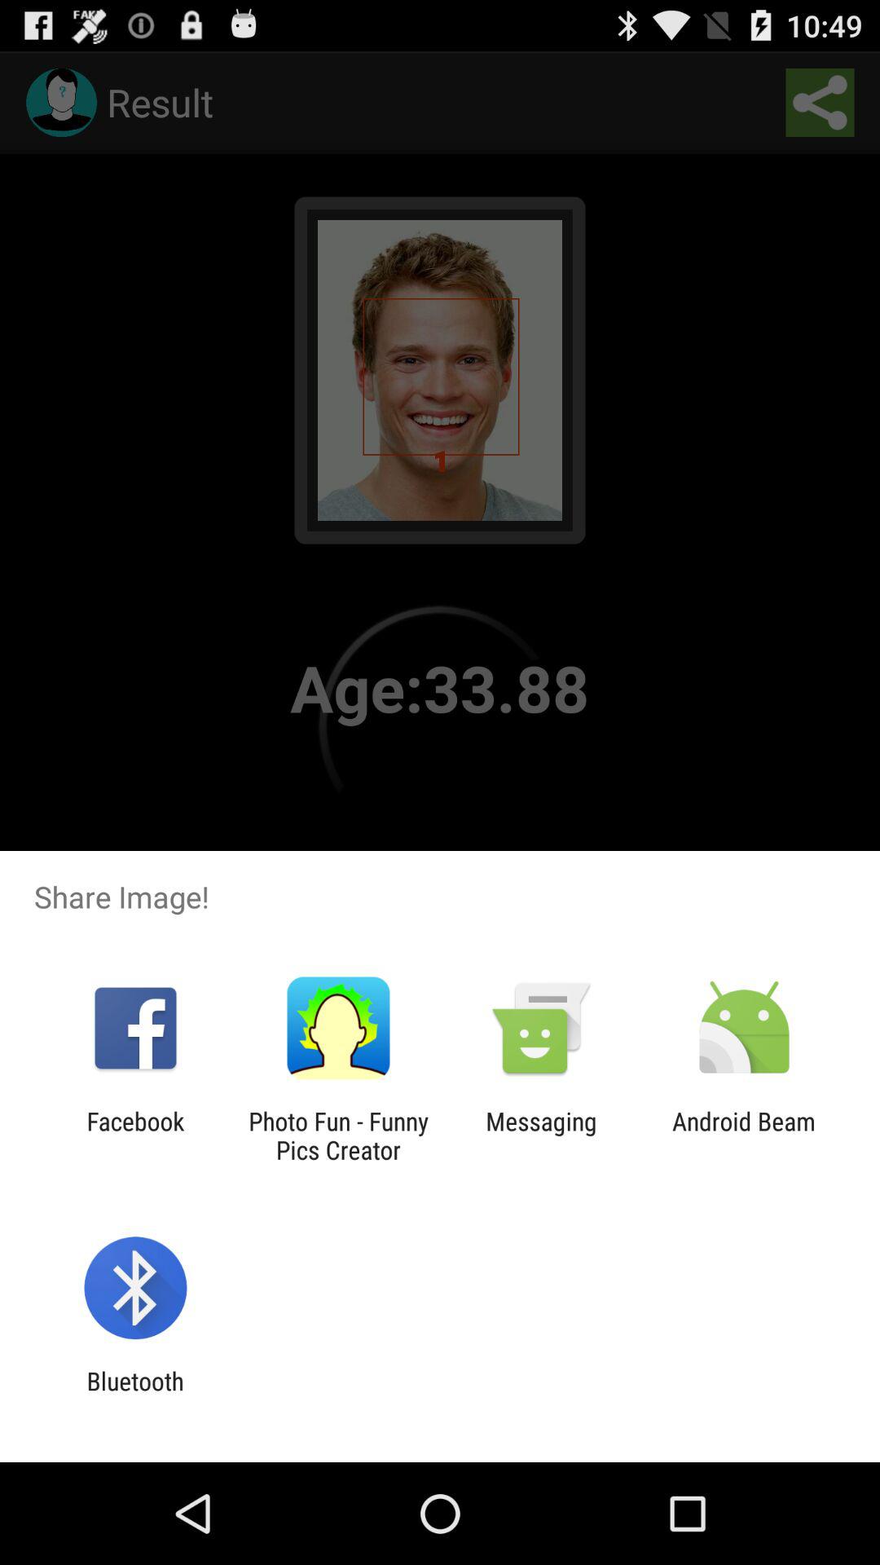 This screenshot has height=1565, width=880. Describe the element at coordinates (135, 1135) in the screenshot. I see `scroll to facebook` at that location.